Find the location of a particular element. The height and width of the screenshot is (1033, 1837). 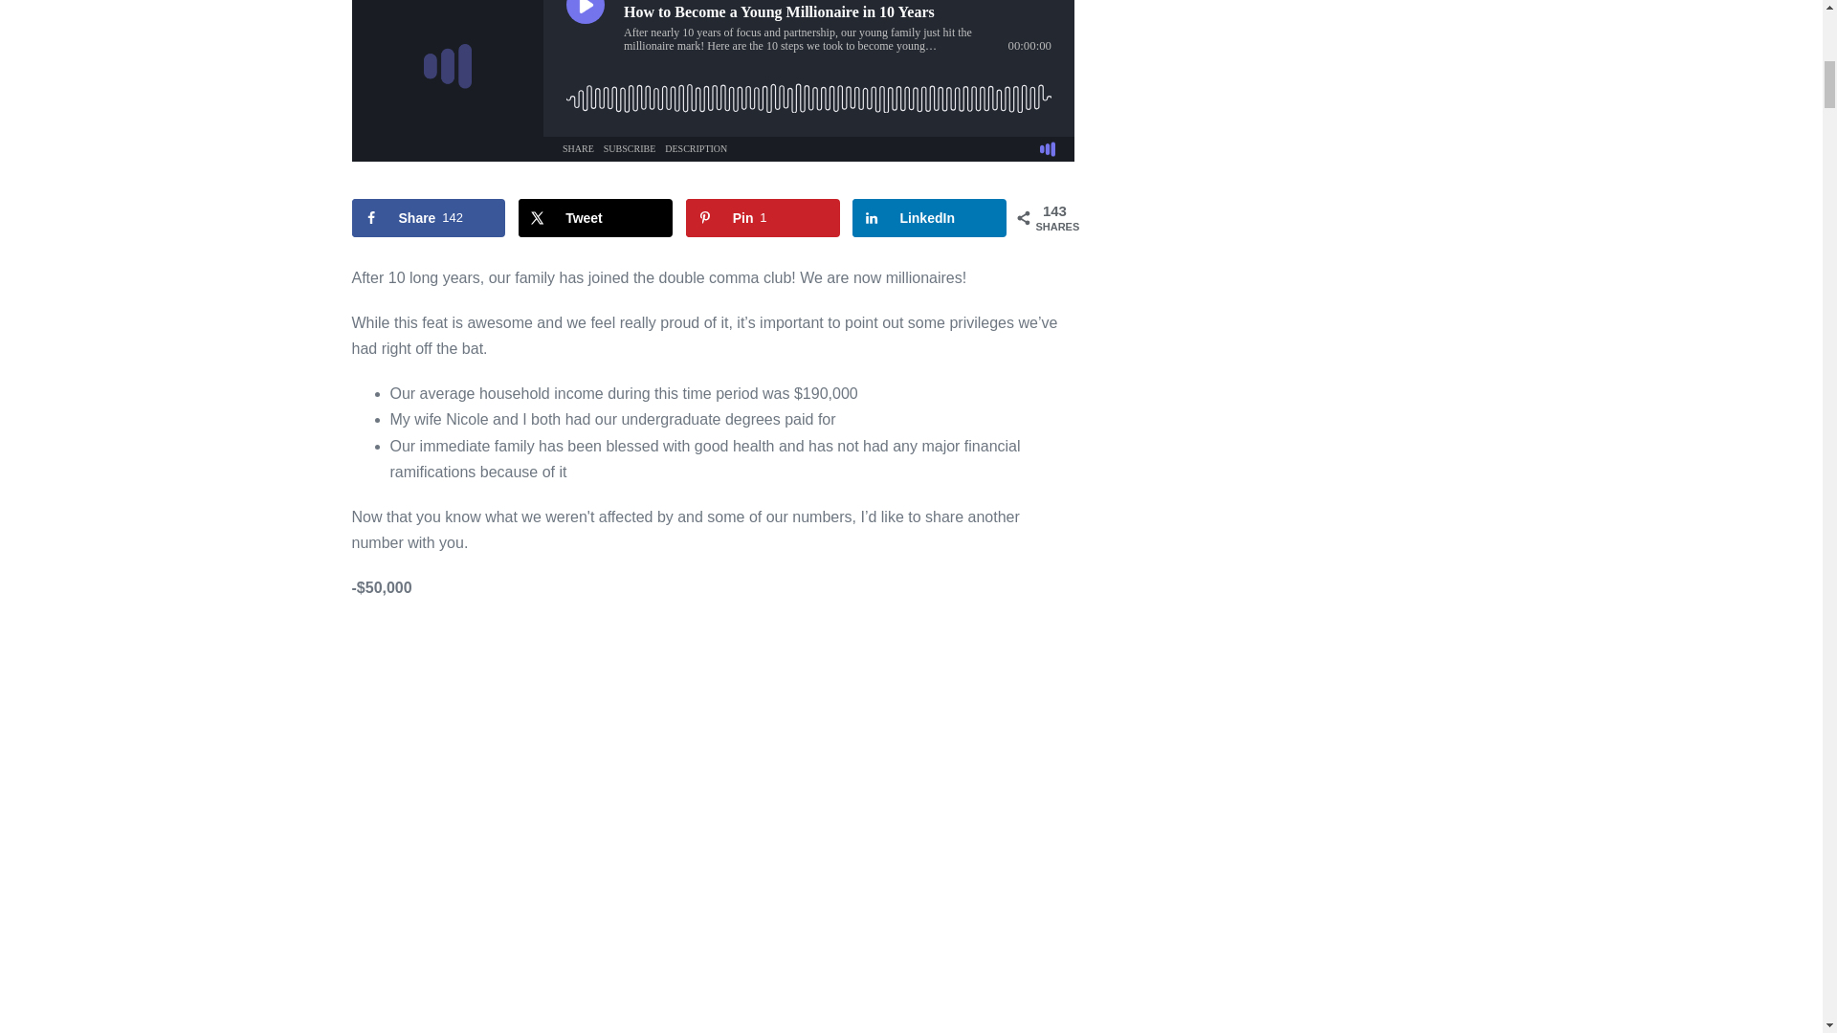

Save to Pinterest is located at coordinates (762, 218).